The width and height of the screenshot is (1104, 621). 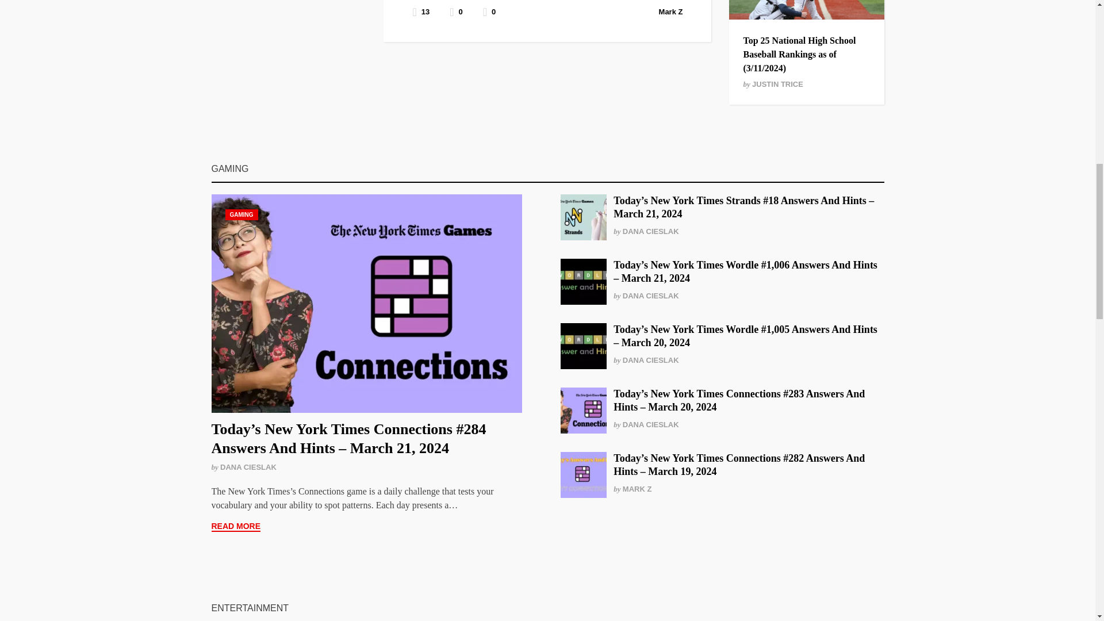 I want to click on 0, so click(x=489, y=11).